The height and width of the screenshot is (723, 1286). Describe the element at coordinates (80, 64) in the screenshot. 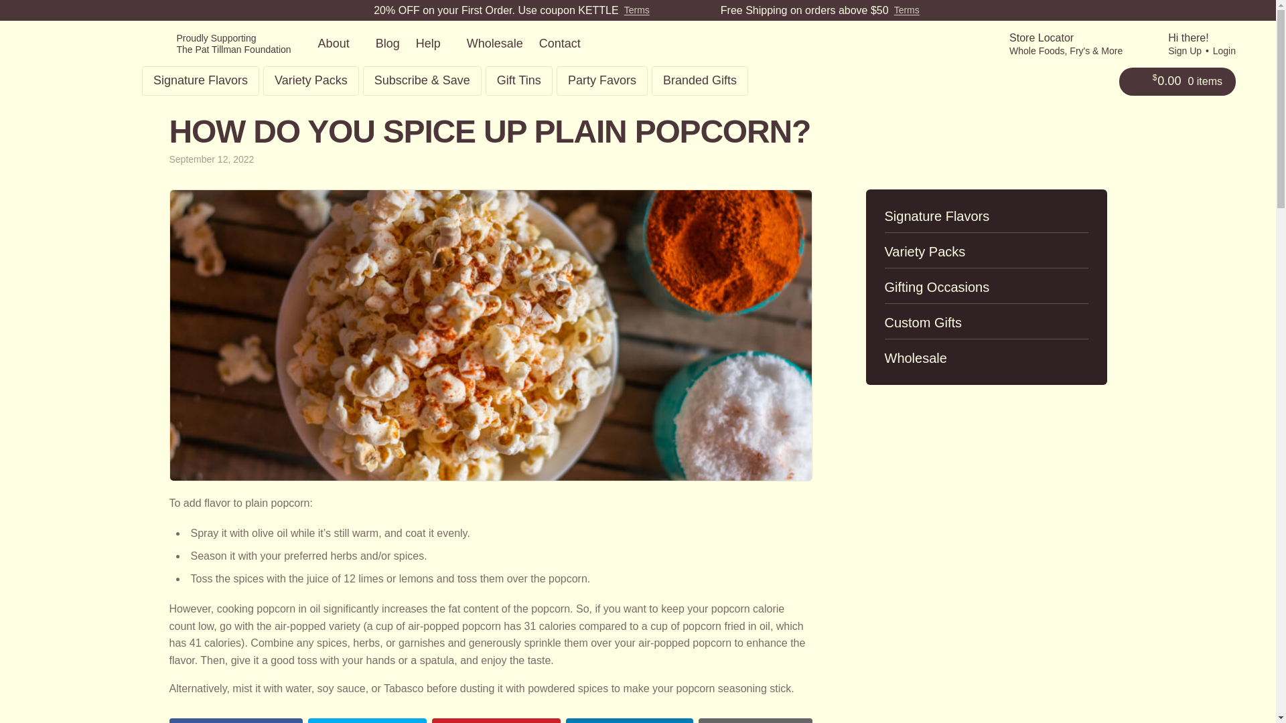

I see `Kettle Heroes Popcorn - Gourmet Popcorn Crafted in Arizona` at that location.